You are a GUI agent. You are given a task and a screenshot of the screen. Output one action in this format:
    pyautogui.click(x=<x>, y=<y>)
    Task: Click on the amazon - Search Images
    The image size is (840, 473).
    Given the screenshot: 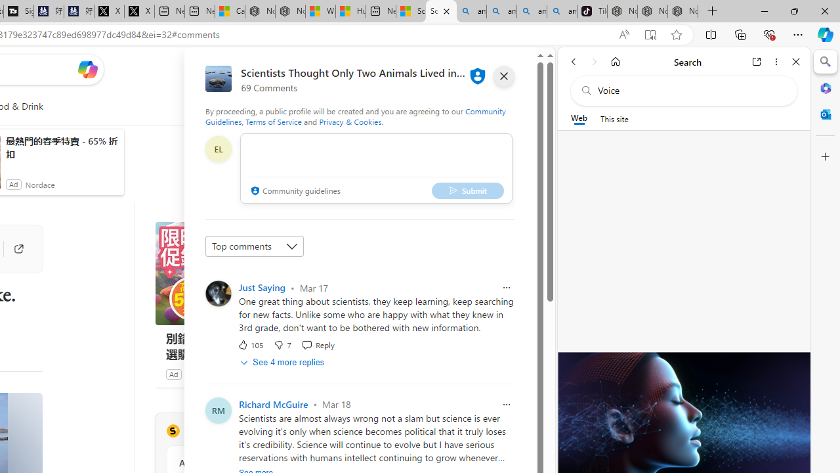 What is the action you would take?
    pyautogui.click(x=562, y=12)
    